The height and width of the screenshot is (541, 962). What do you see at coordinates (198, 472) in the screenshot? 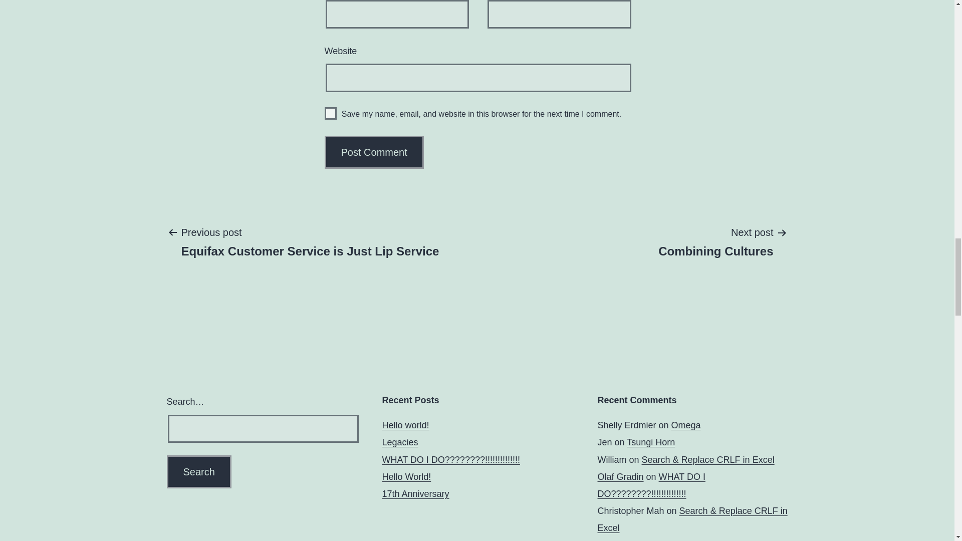
I see `Search` at bounding box center [198, 472].